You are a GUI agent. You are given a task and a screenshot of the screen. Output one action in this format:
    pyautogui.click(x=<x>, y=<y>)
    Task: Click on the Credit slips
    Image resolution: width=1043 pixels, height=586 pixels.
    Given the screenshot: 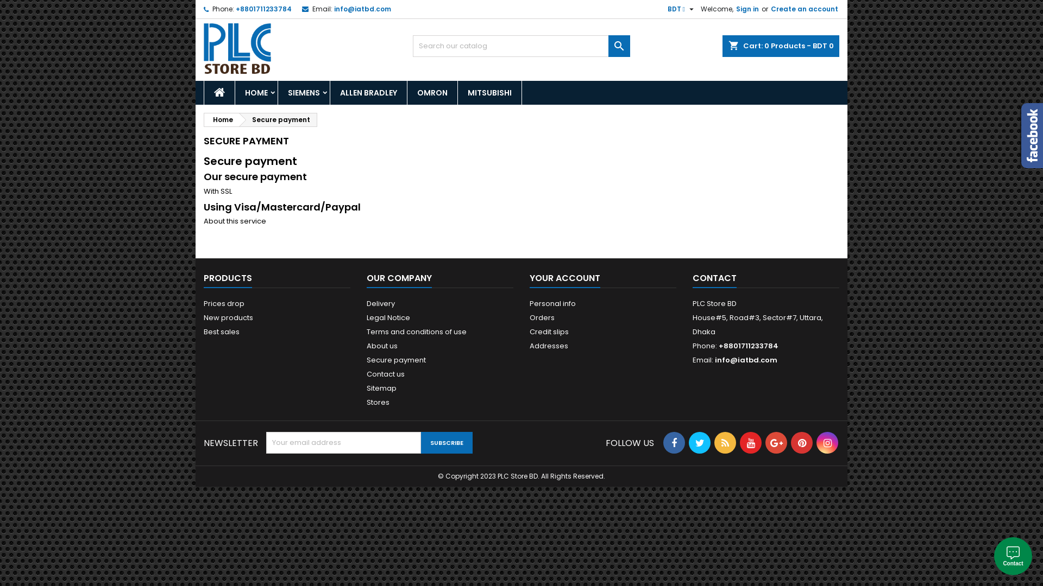 What is the action you would take?
    pyautogui.click(x=549, y=332)
    